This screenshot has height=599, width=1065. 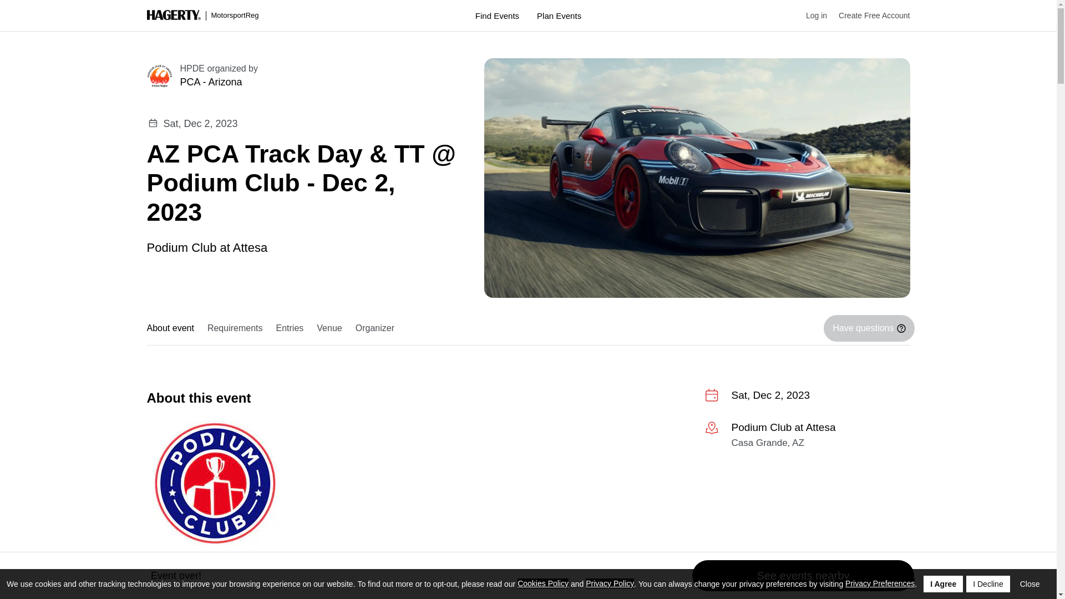 What do you see at coordinates (543, 583) in the screenshot?
I see `Cookies Policy` at bounding box center [543, 583].